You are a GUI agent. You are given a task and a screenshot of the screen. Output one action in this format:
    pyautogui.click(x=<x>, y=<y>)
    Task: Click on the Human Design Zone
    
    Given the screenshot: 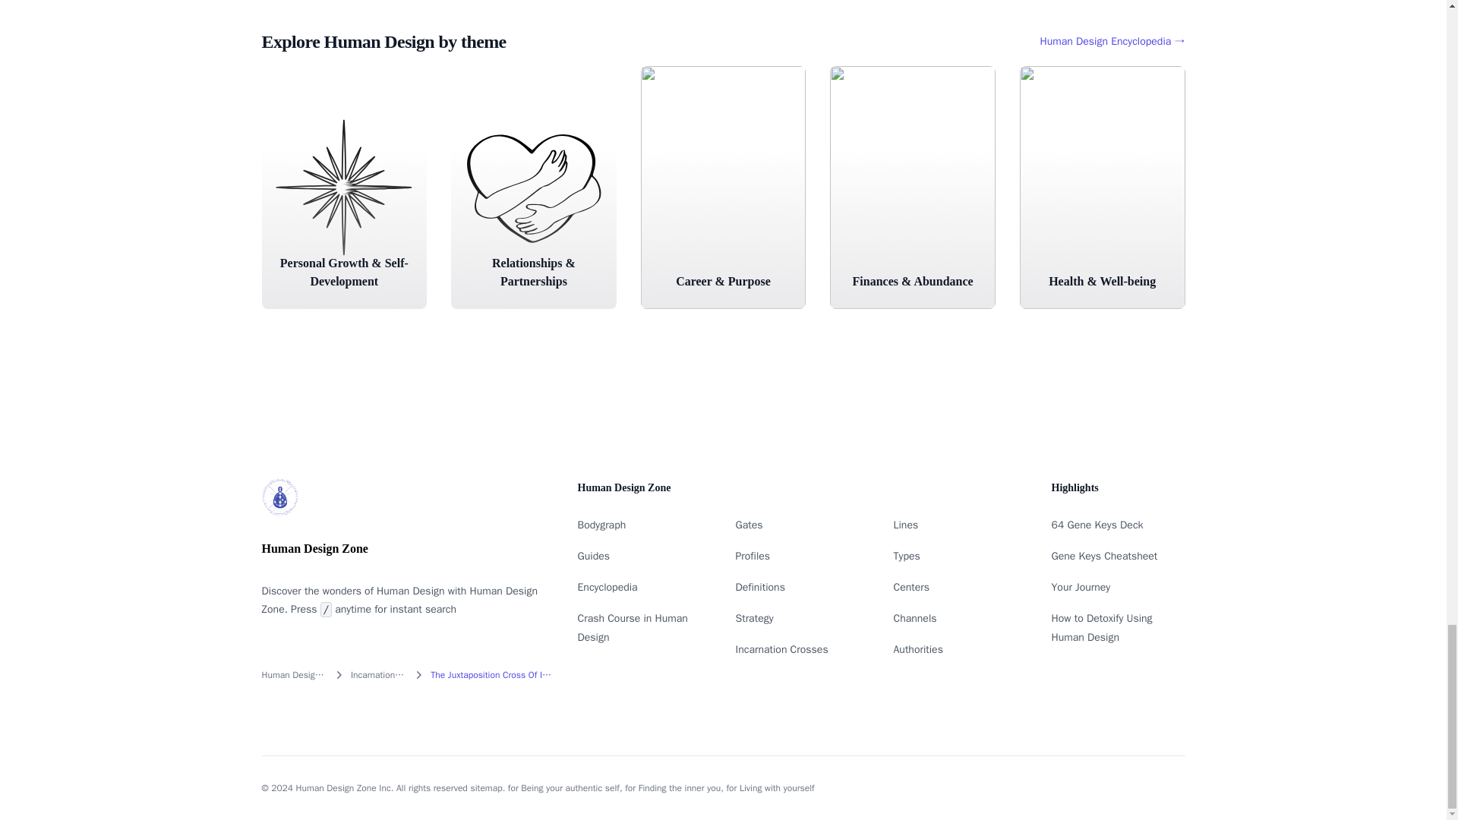 What is the action you would take?
    pyautogui.click(x=293, y=675)
    